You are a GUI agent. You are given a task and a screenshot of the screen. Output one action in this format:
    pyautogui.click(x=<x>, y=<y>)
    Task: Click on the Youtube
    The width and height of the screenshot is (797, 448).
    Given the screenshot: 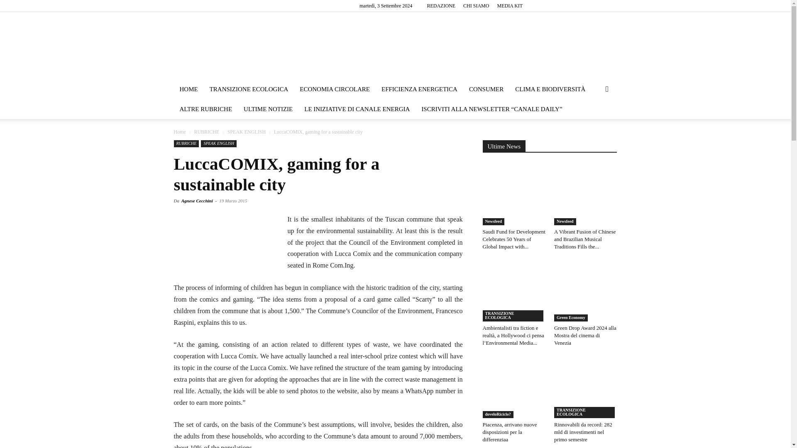 What is the action you would take?
    pyautogui.click(x=610, y=6)
    